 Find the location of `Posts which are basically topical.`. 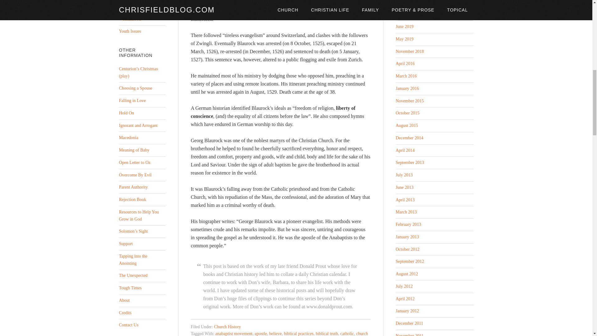

Posts which are basically topical. is located at coordinates (125, 7).